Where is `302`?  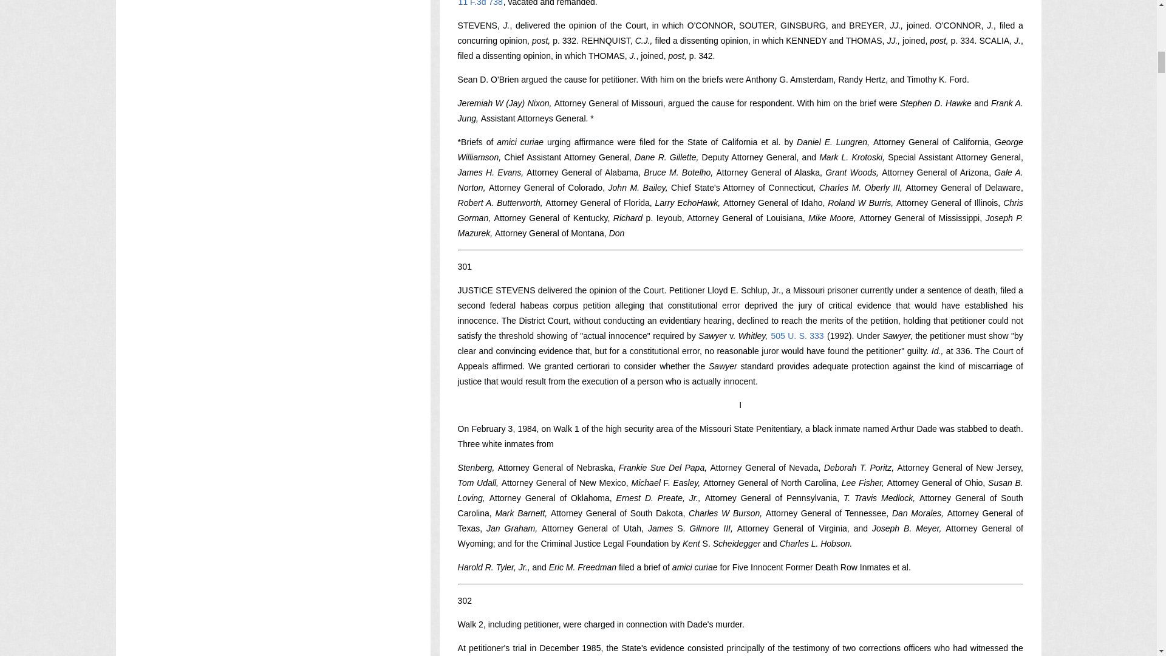 302 is located at coordinates (465, 600).